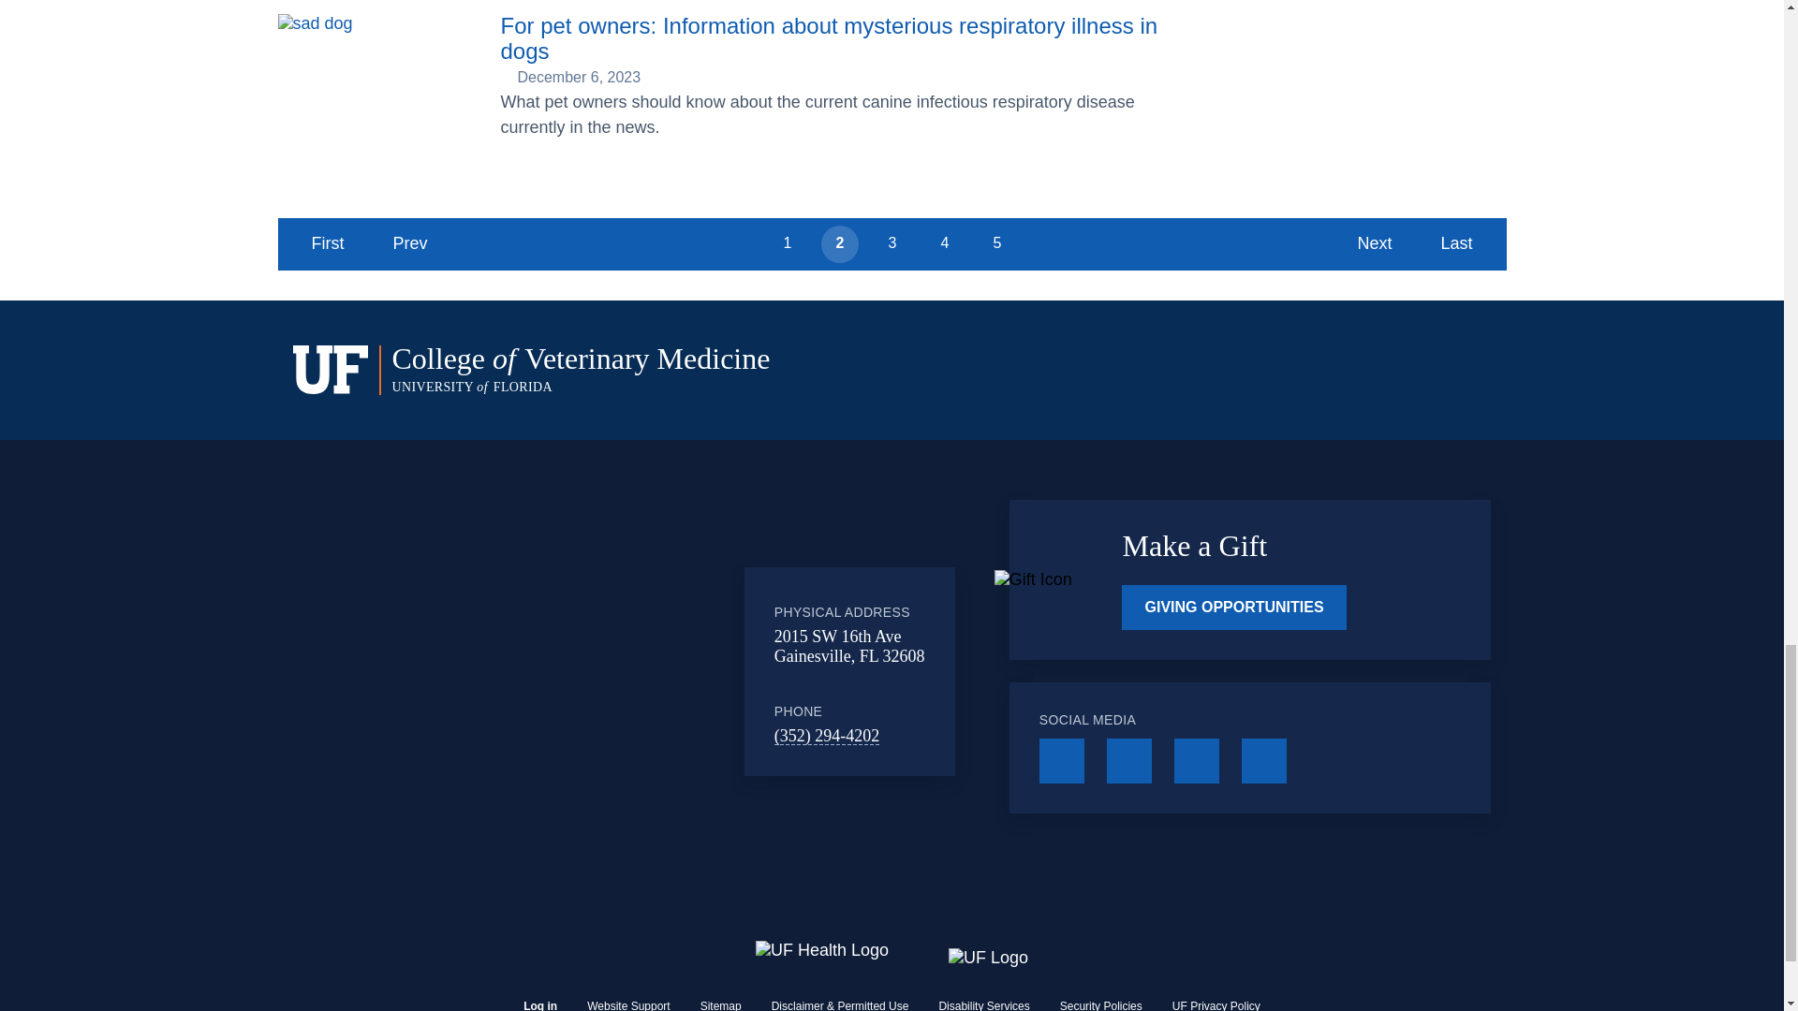 The height and width of the screenshot is (1011, 1798). I want to click on Website Support, so click(629, 1005).